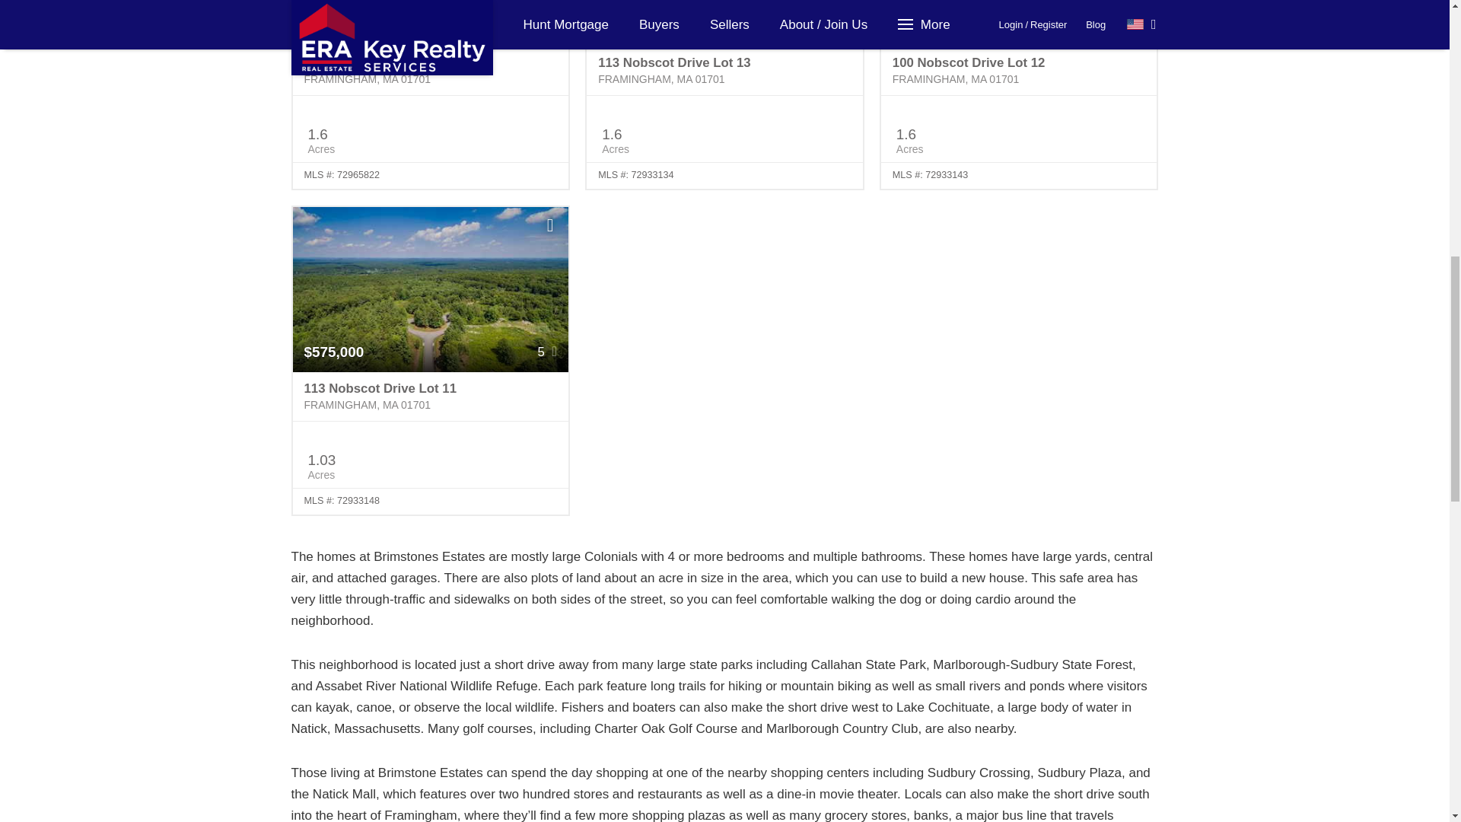  Describe the element at coordinates (1018, 71) in the screenshot. I see `100 Nobscot Drive Lot 12 Framingham,  MA 01701` at that location.